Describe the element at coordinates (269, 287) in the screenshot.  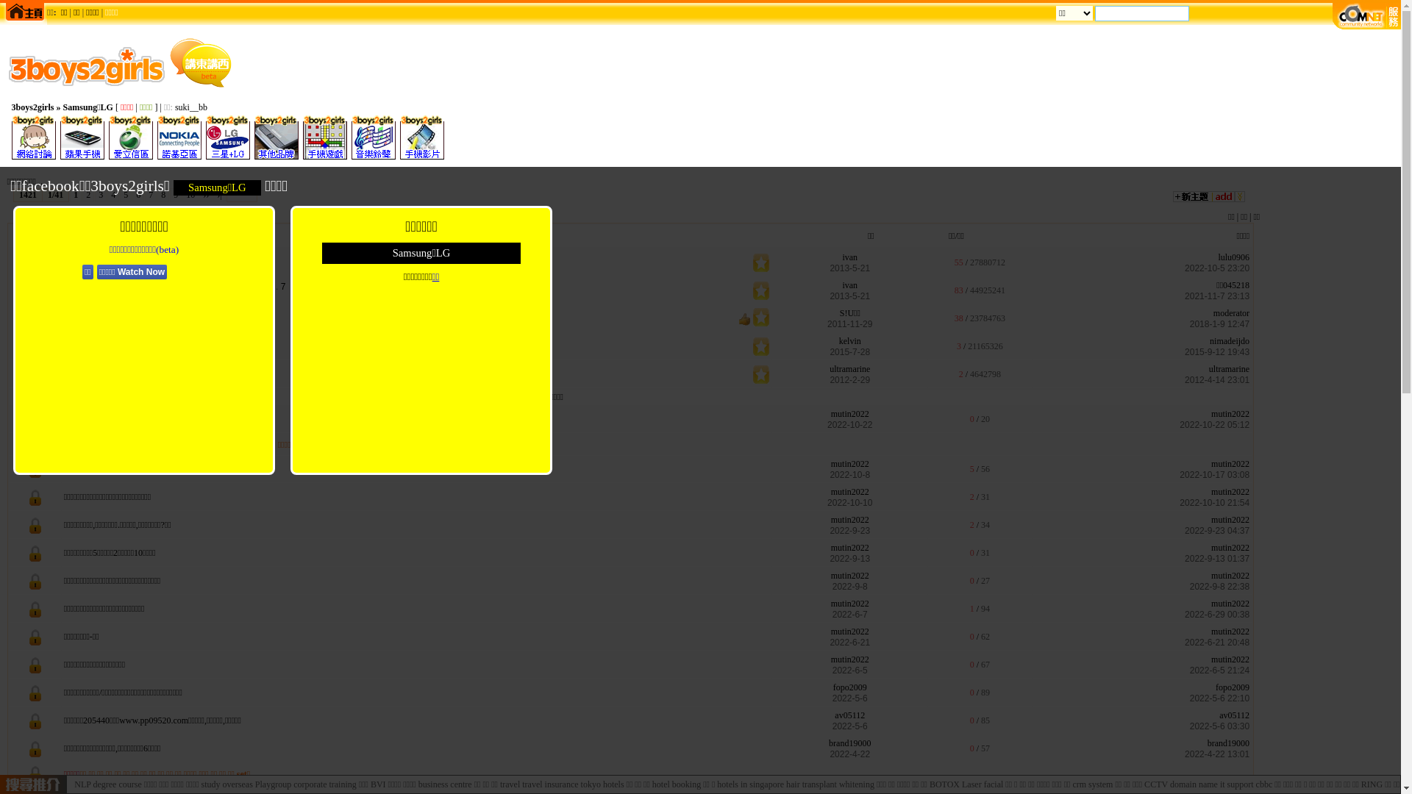
I see `6` at that location.